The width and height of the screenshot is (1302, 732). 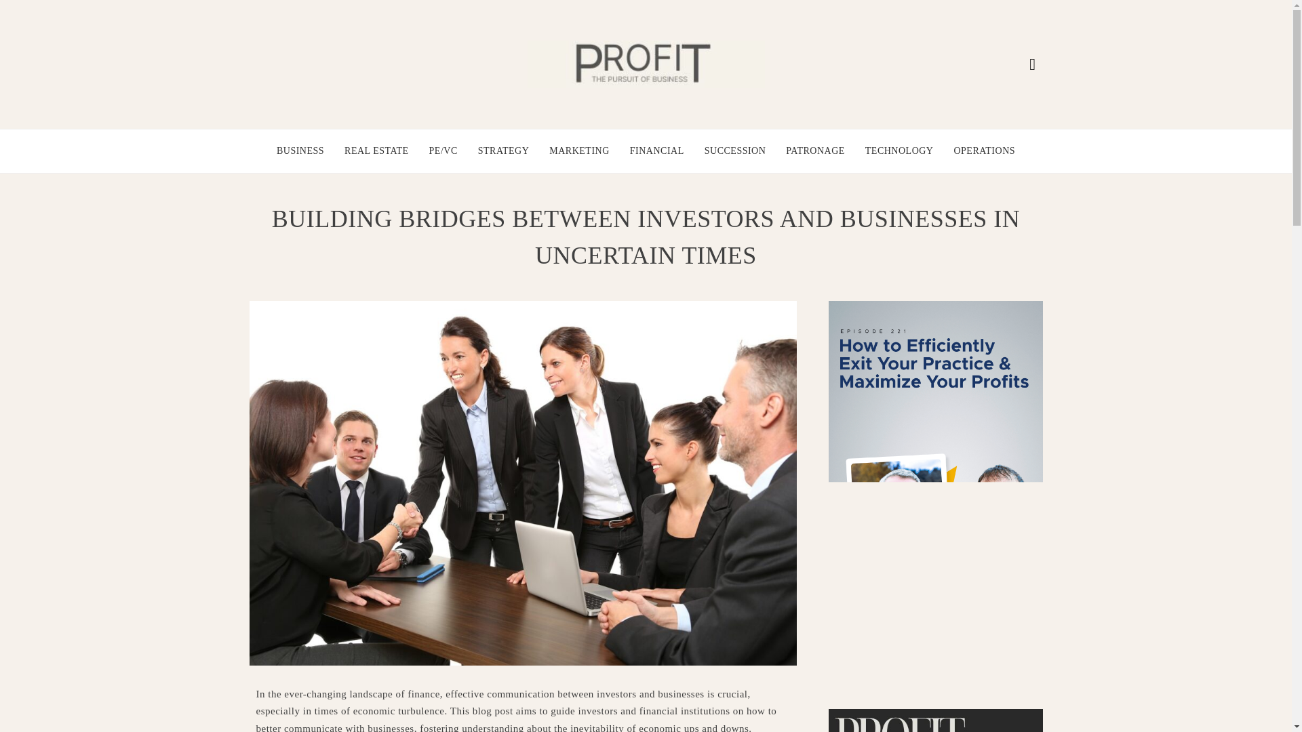 What do you see at coordinates (503, 150) in the screenshot?
I see `STRATEGY` at bounding box center [503, 150].